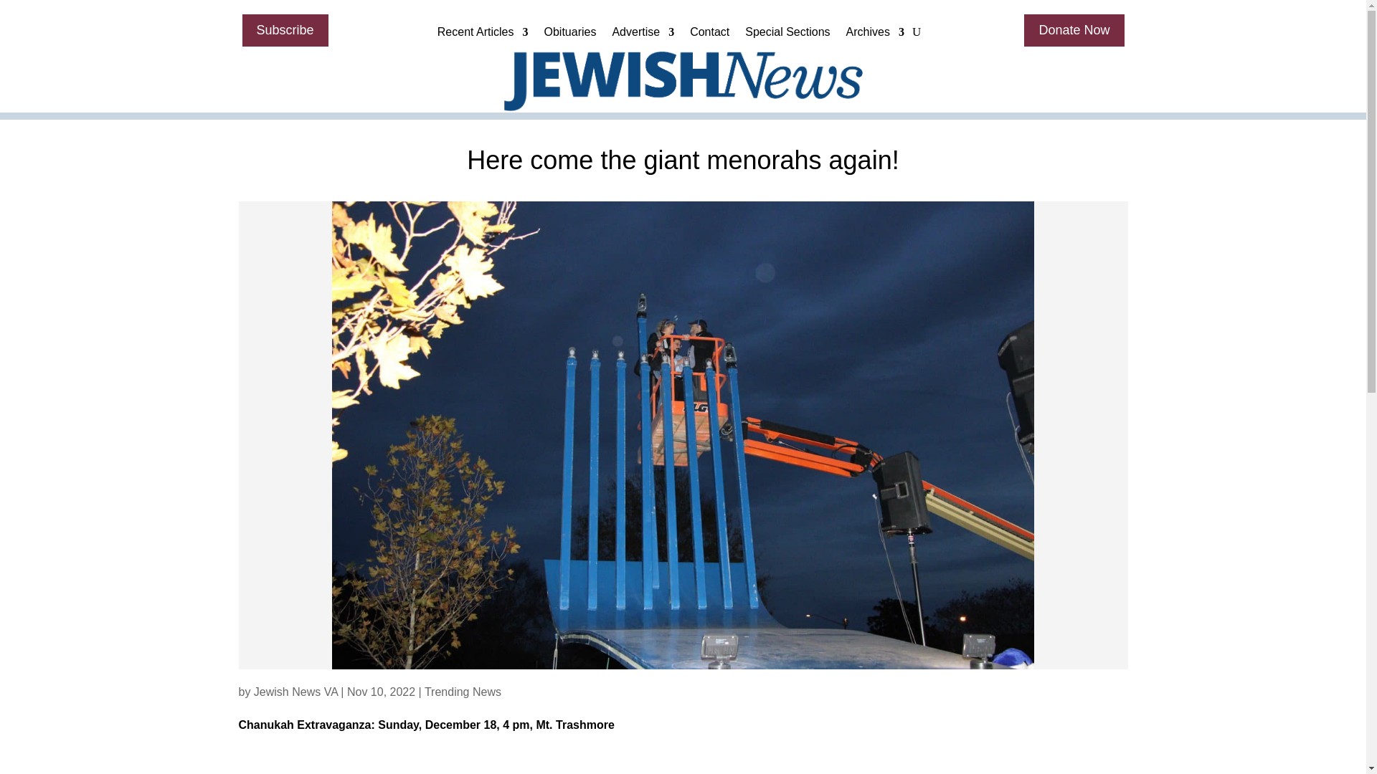  Describe the element at coordinates (295, 692) in the screenshot. I see `Posts by Jewish News VA` at that location.